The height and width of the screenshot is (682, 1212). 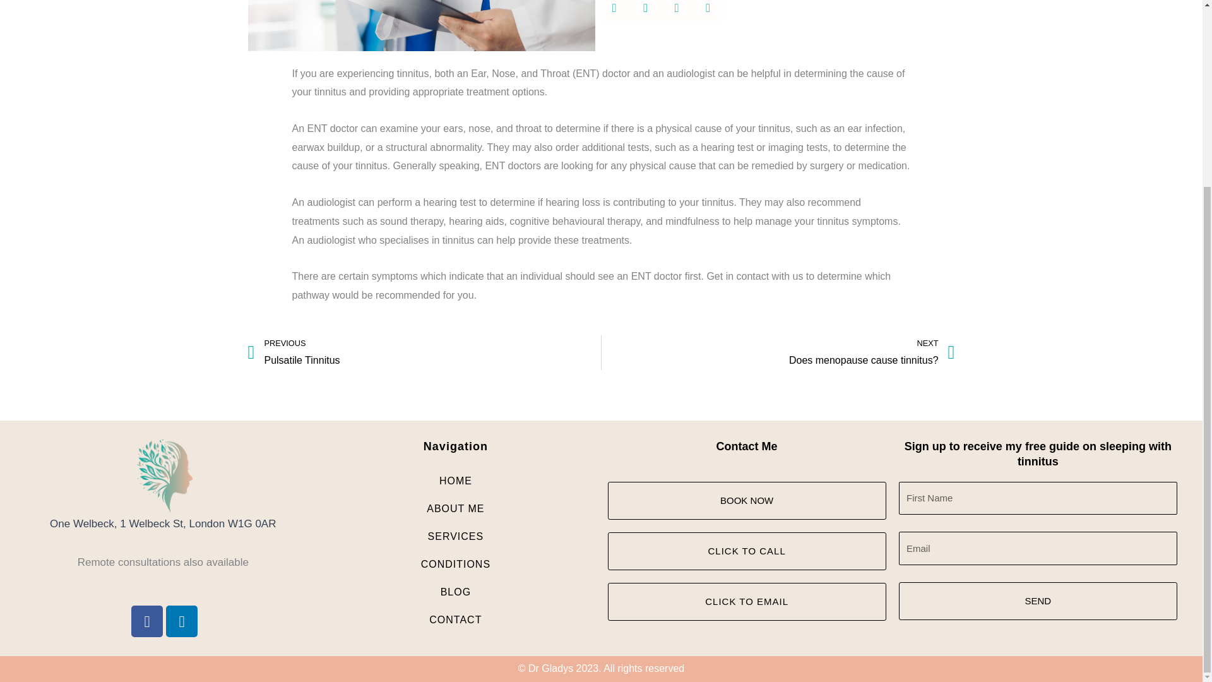 What do you see at coordinates (456, 537) in the screenshot?
I see `SERVICES` at bounding box center [456, 537].